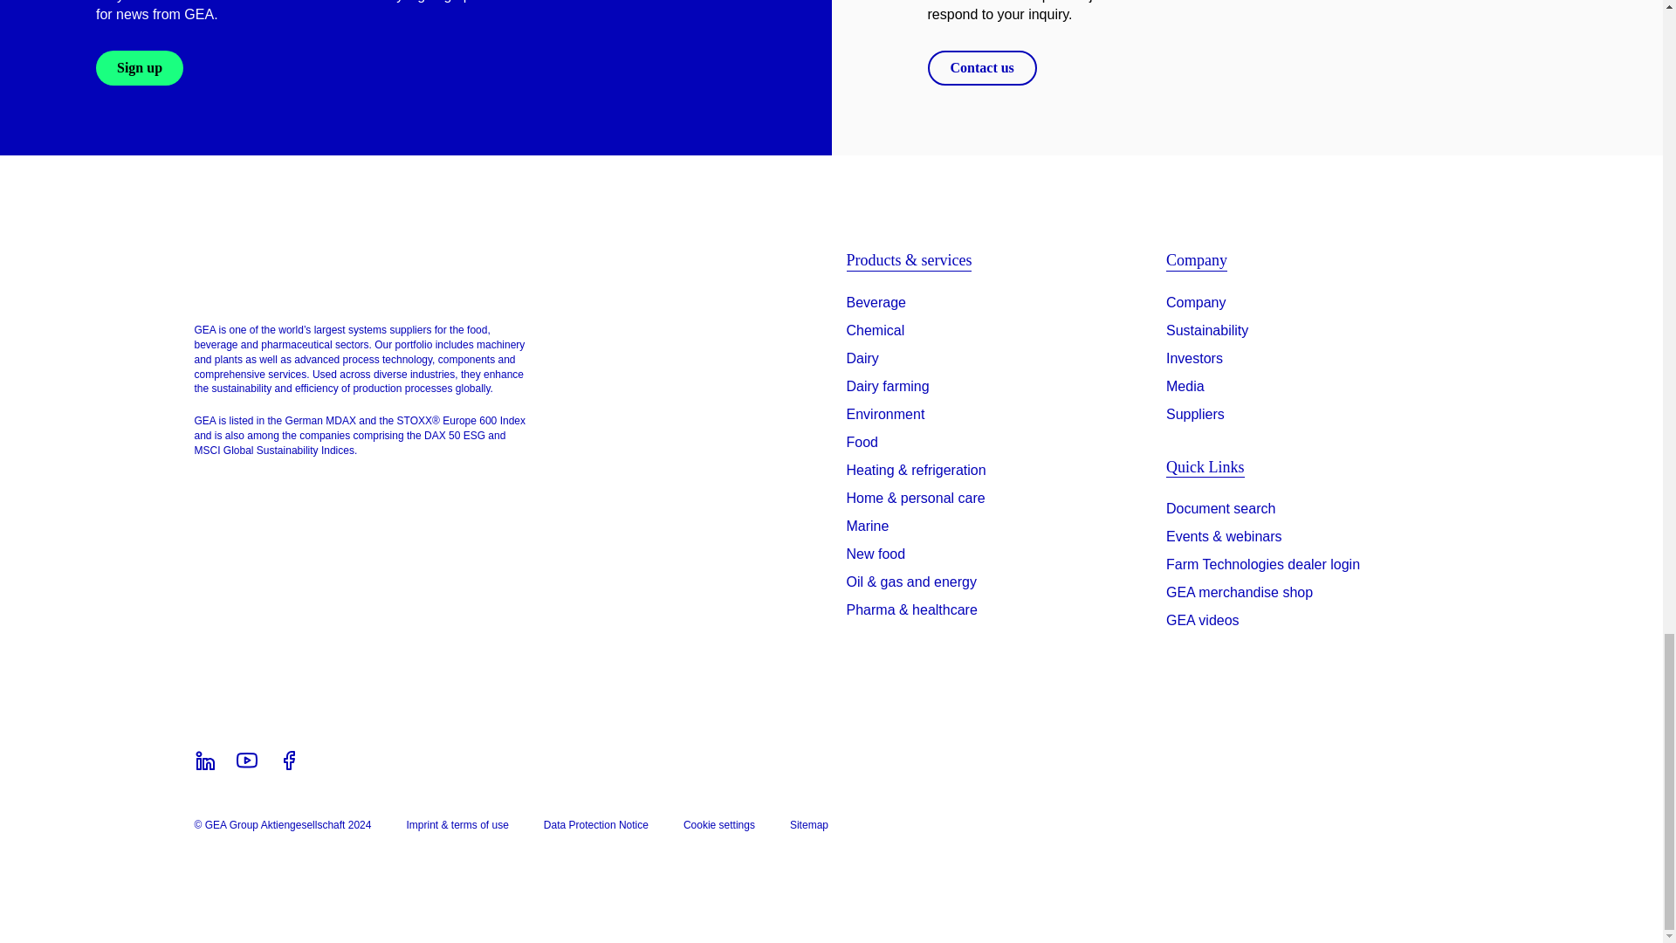  Describe the element at coordinates (1185, 386) in the screenshot. I see `Media` at that location.